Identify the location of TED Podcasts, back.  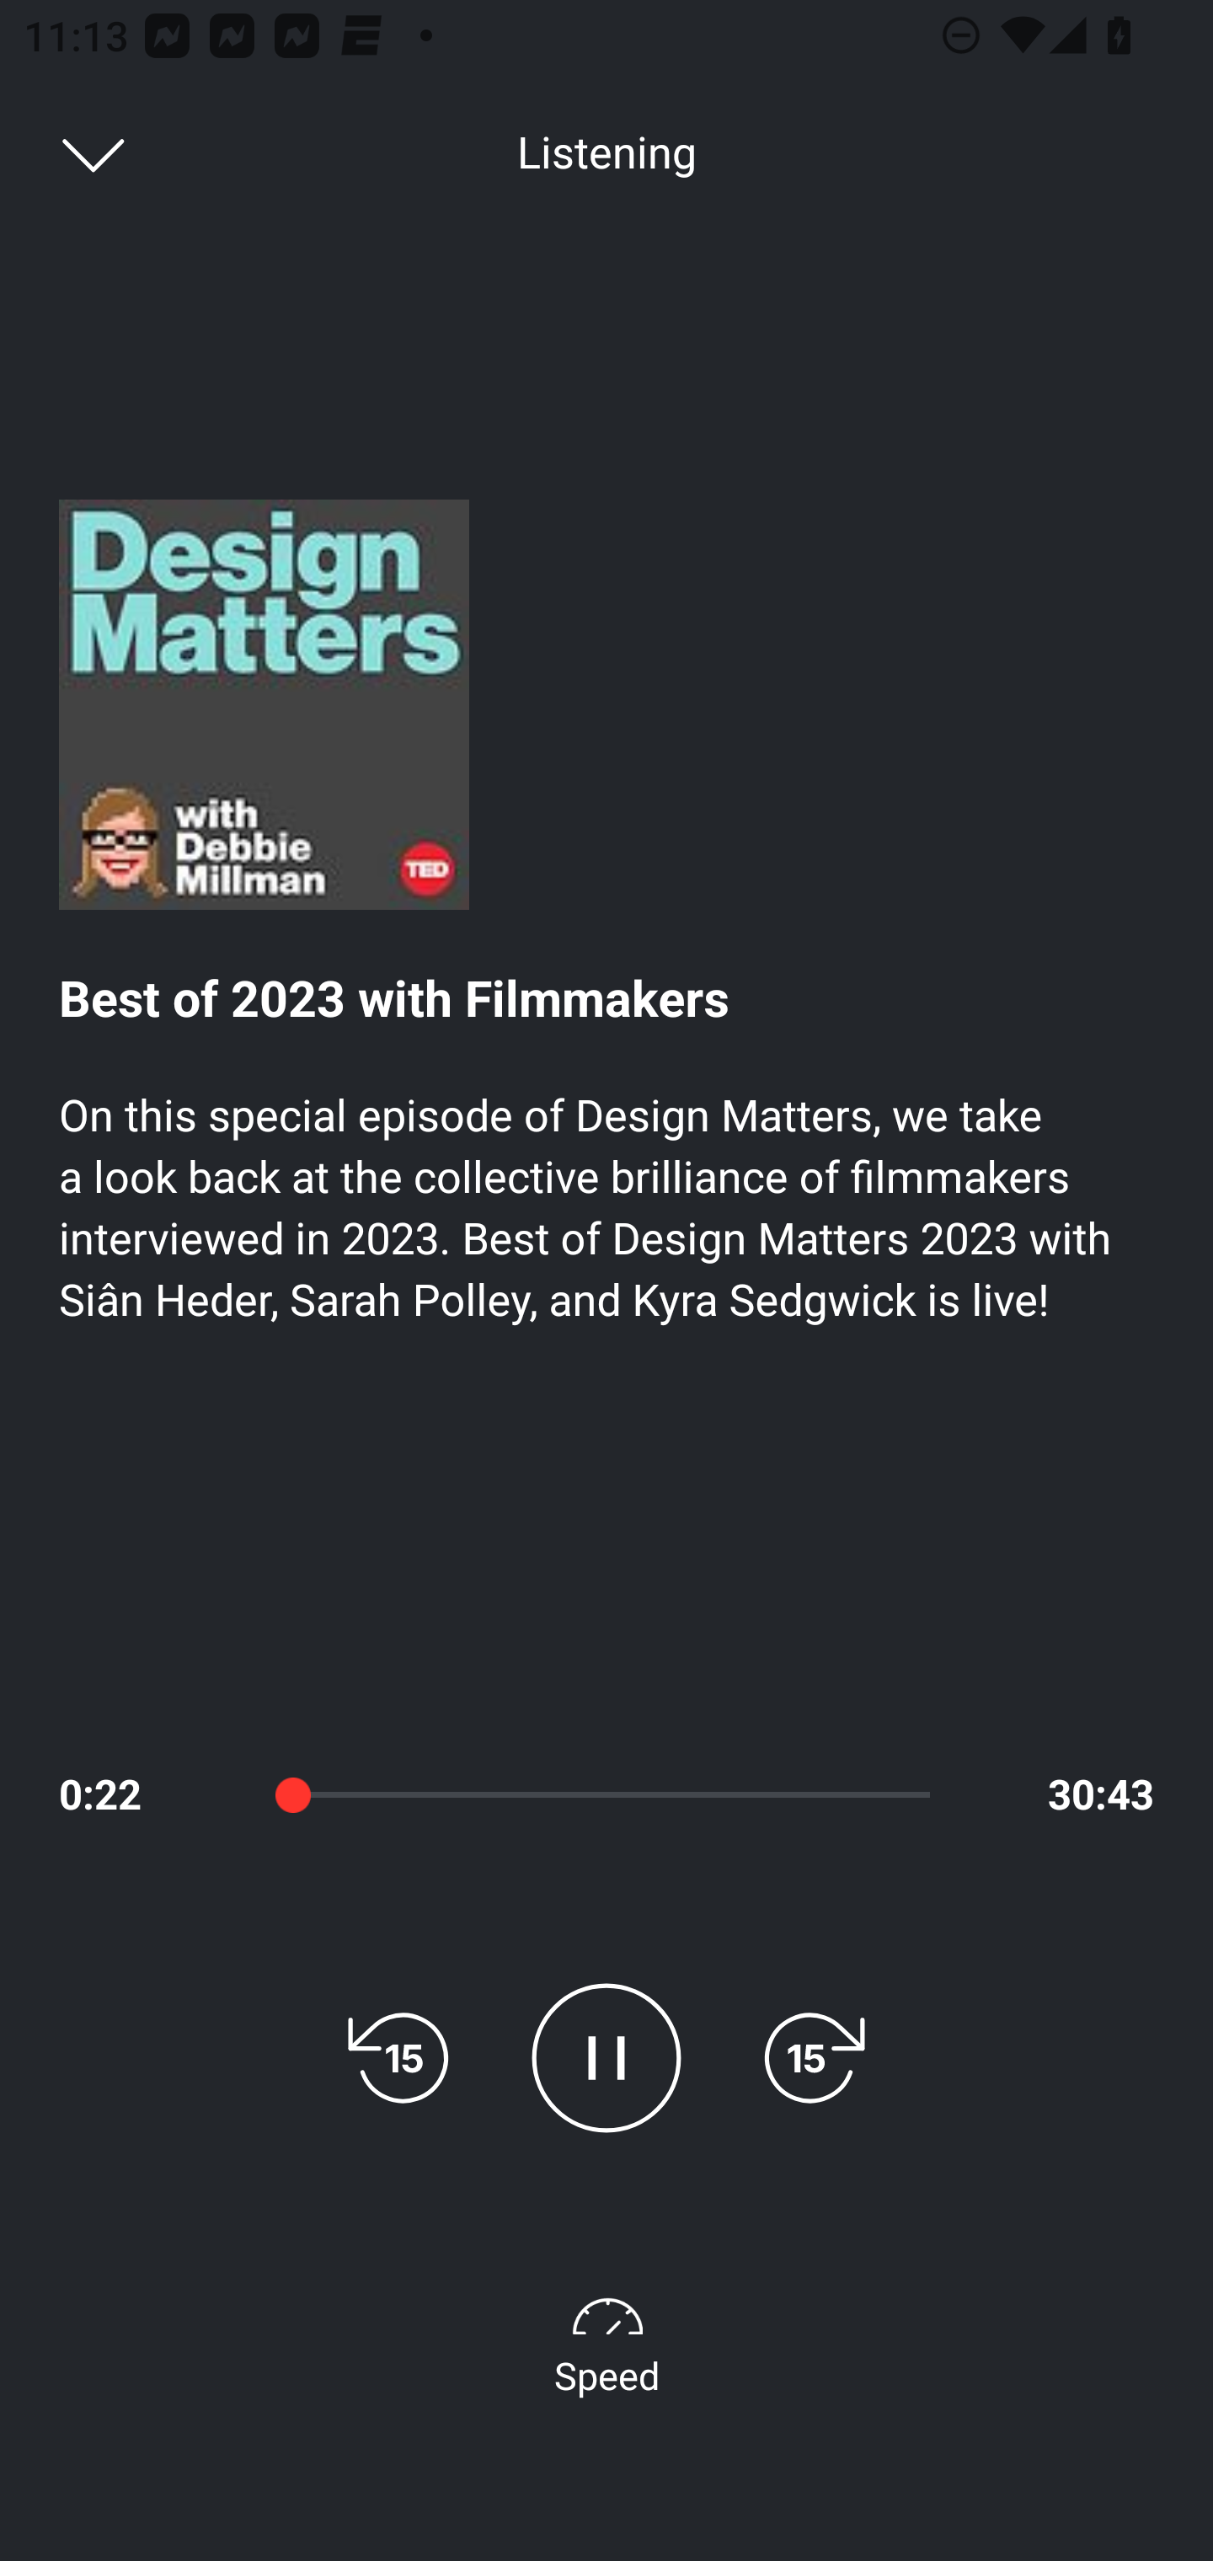
(77, 152).